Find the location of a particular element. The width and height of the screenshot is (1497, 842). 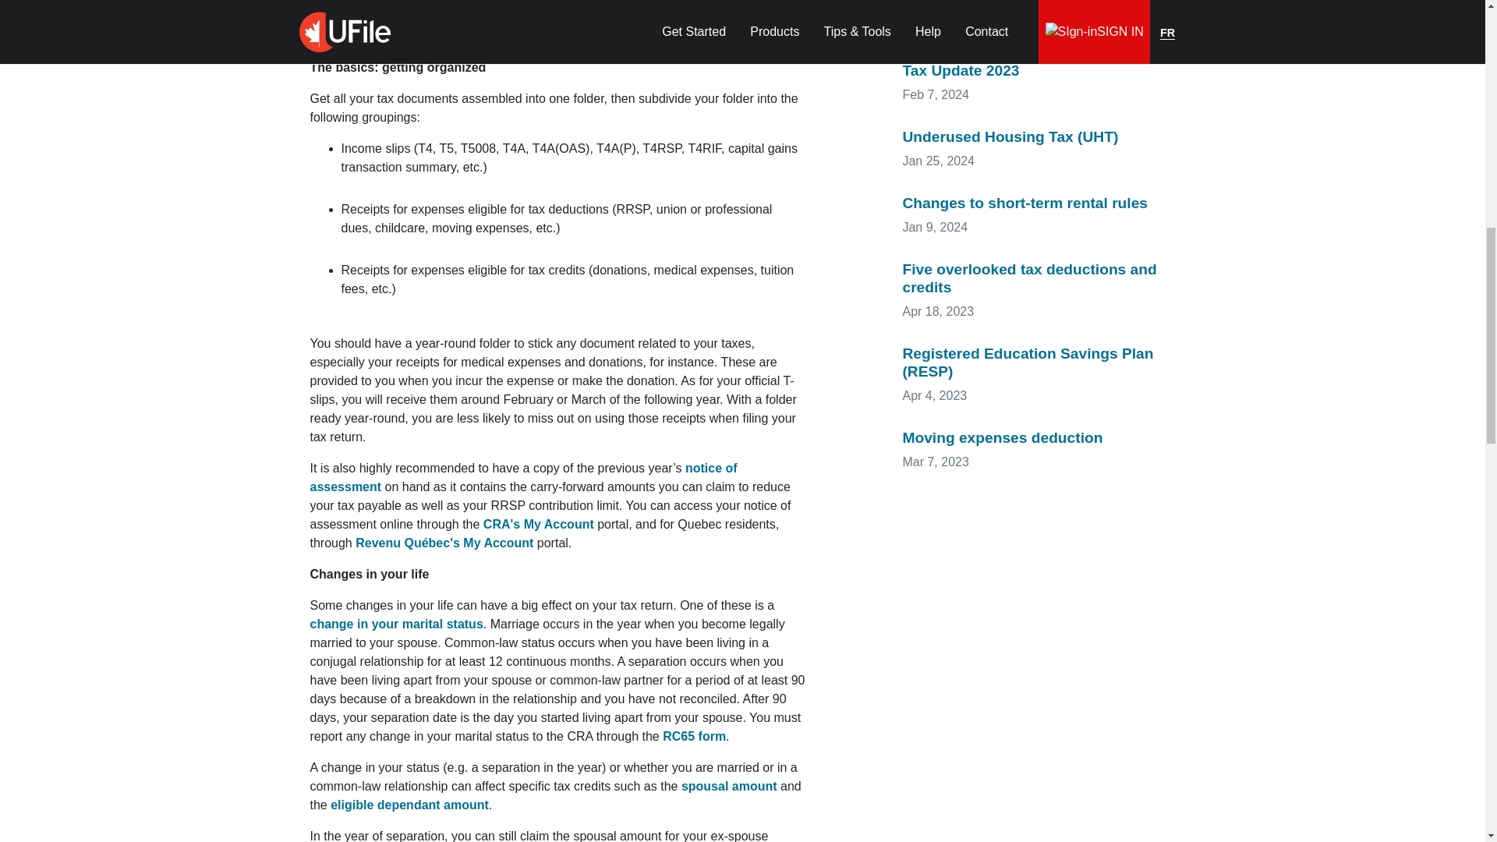

spousal amount is located at coordinates (728, 786).